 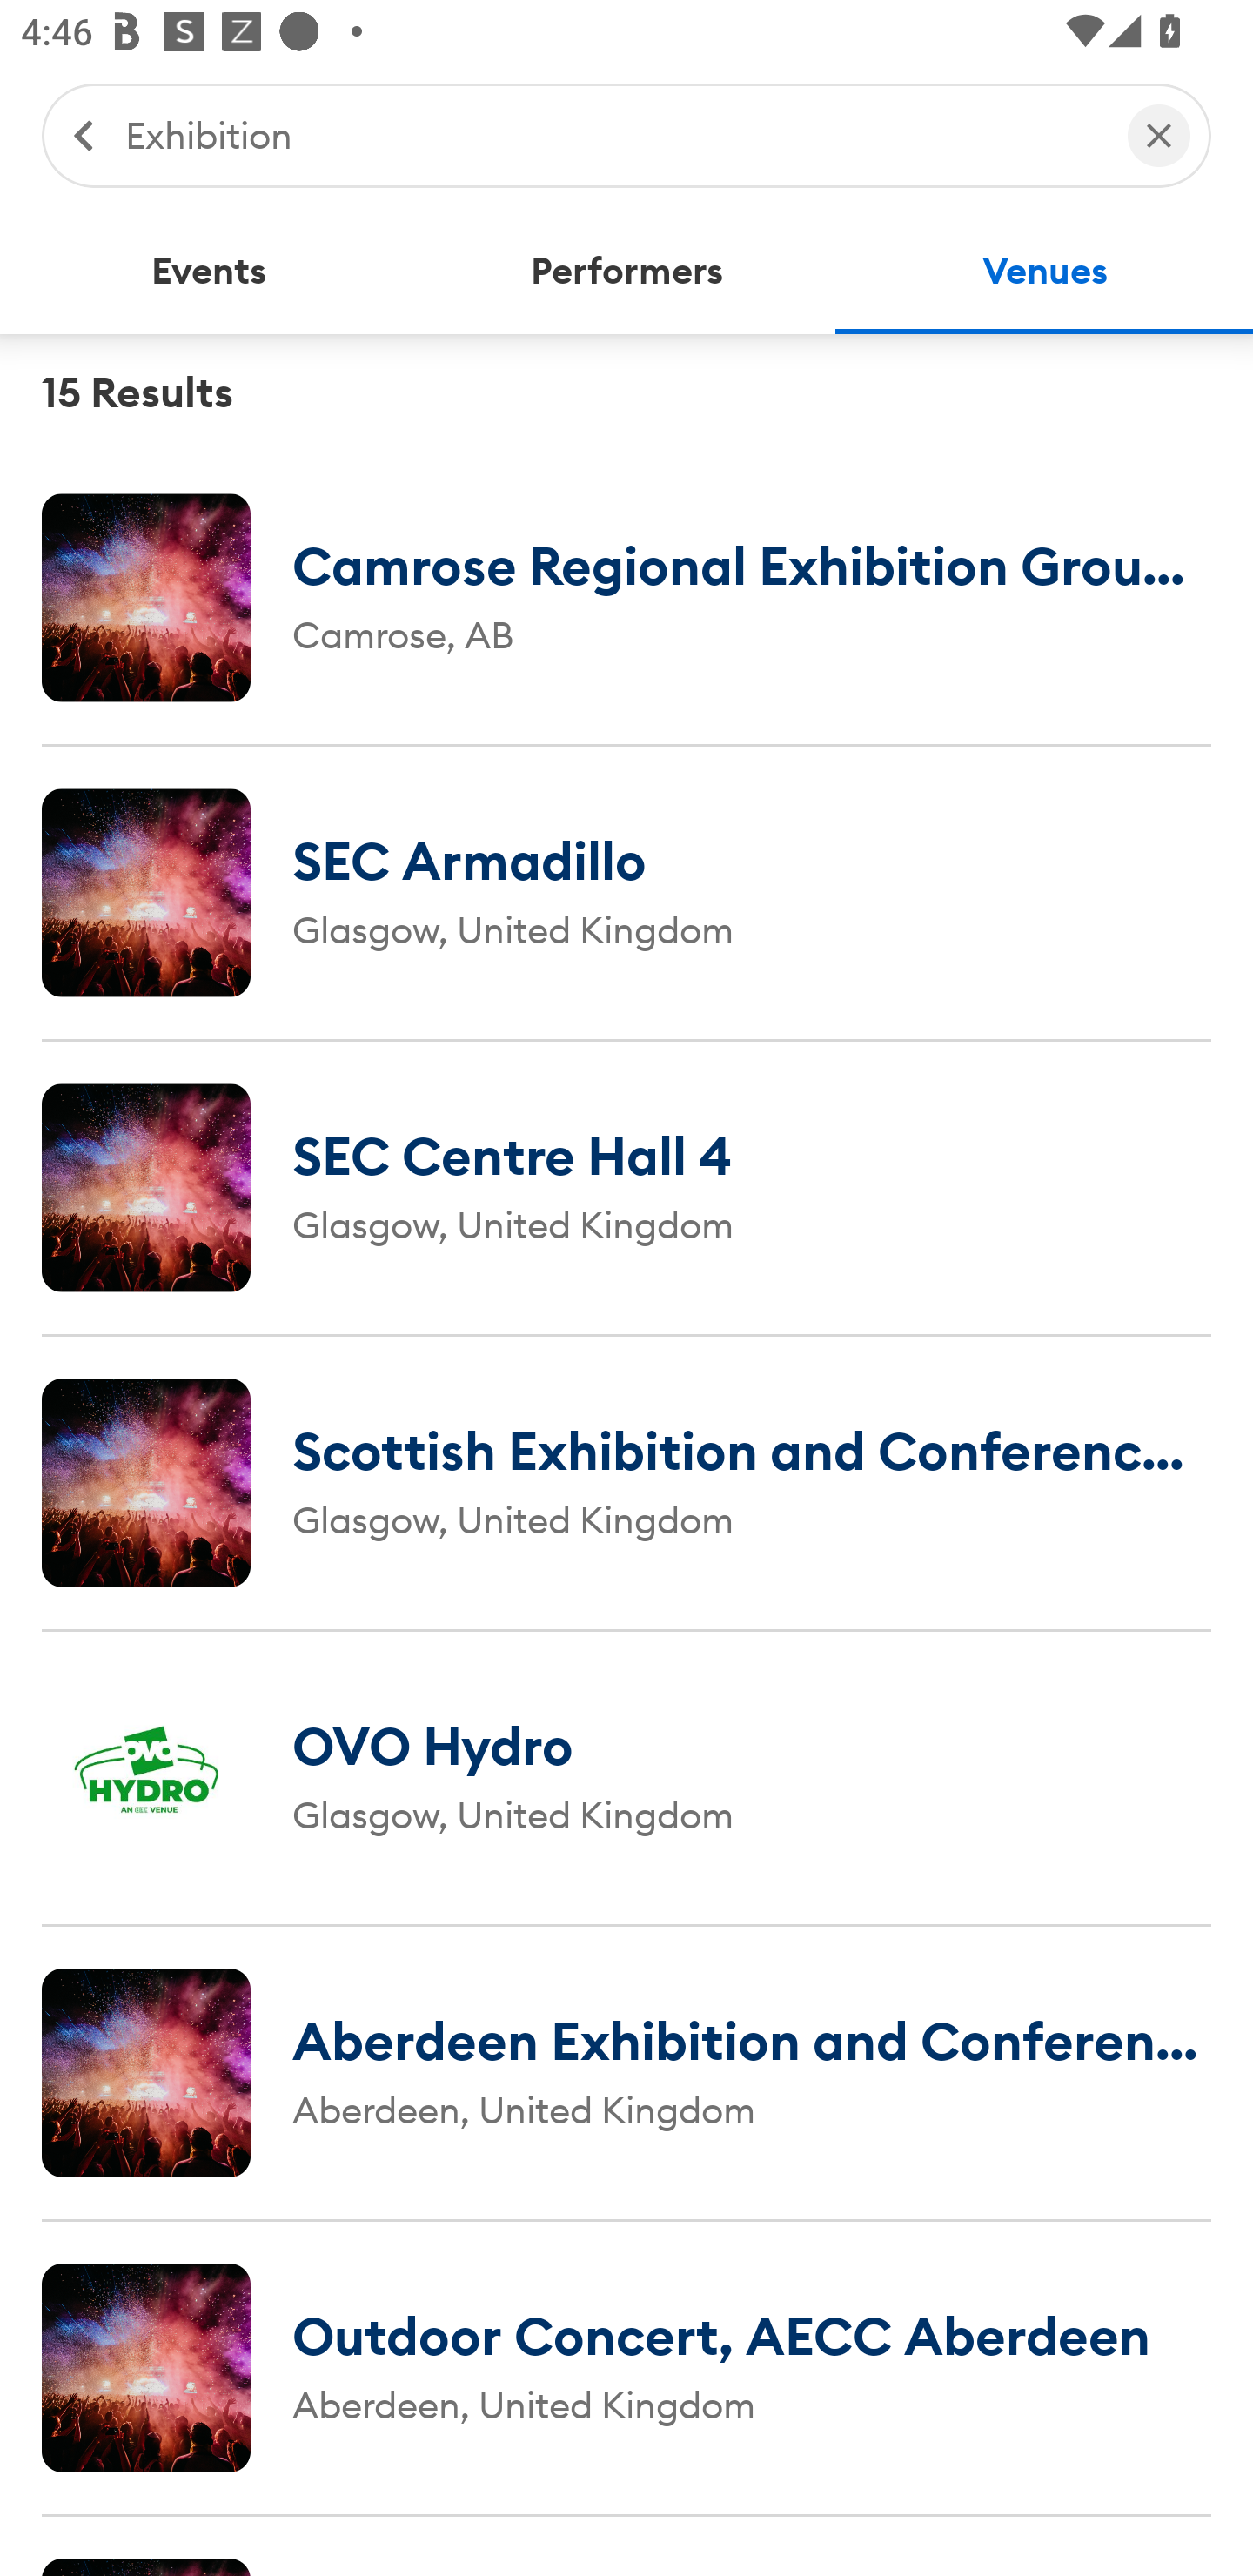 I want to click on Events, so click(x=209, y=272).